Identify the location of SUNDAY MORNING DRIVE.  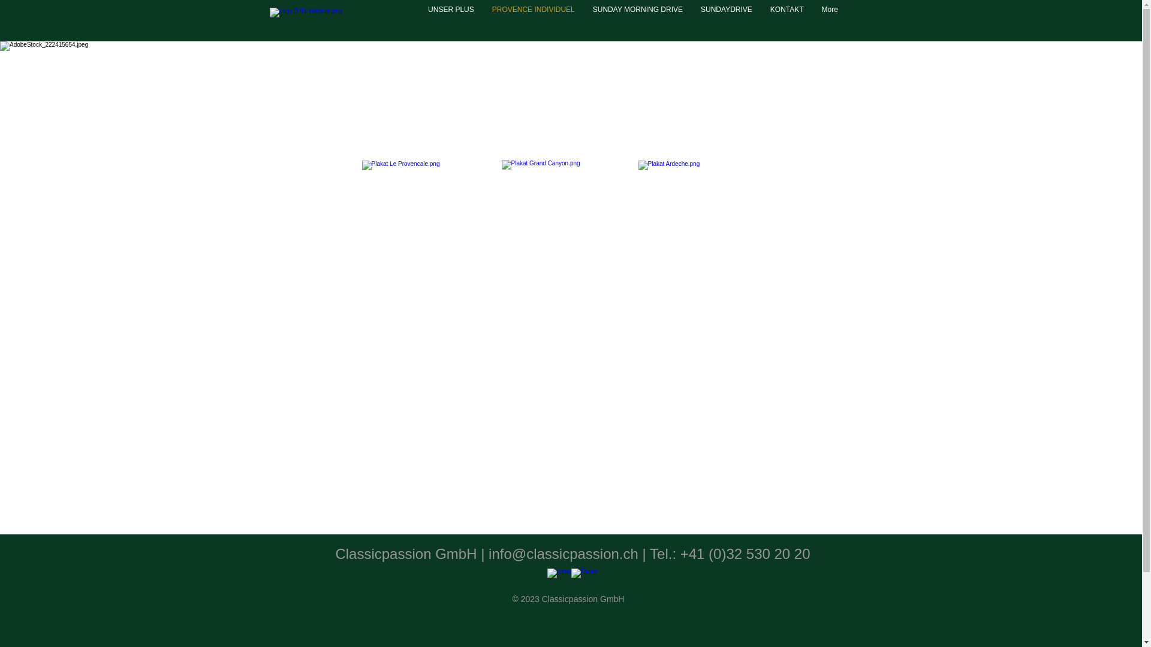
(638, 20).